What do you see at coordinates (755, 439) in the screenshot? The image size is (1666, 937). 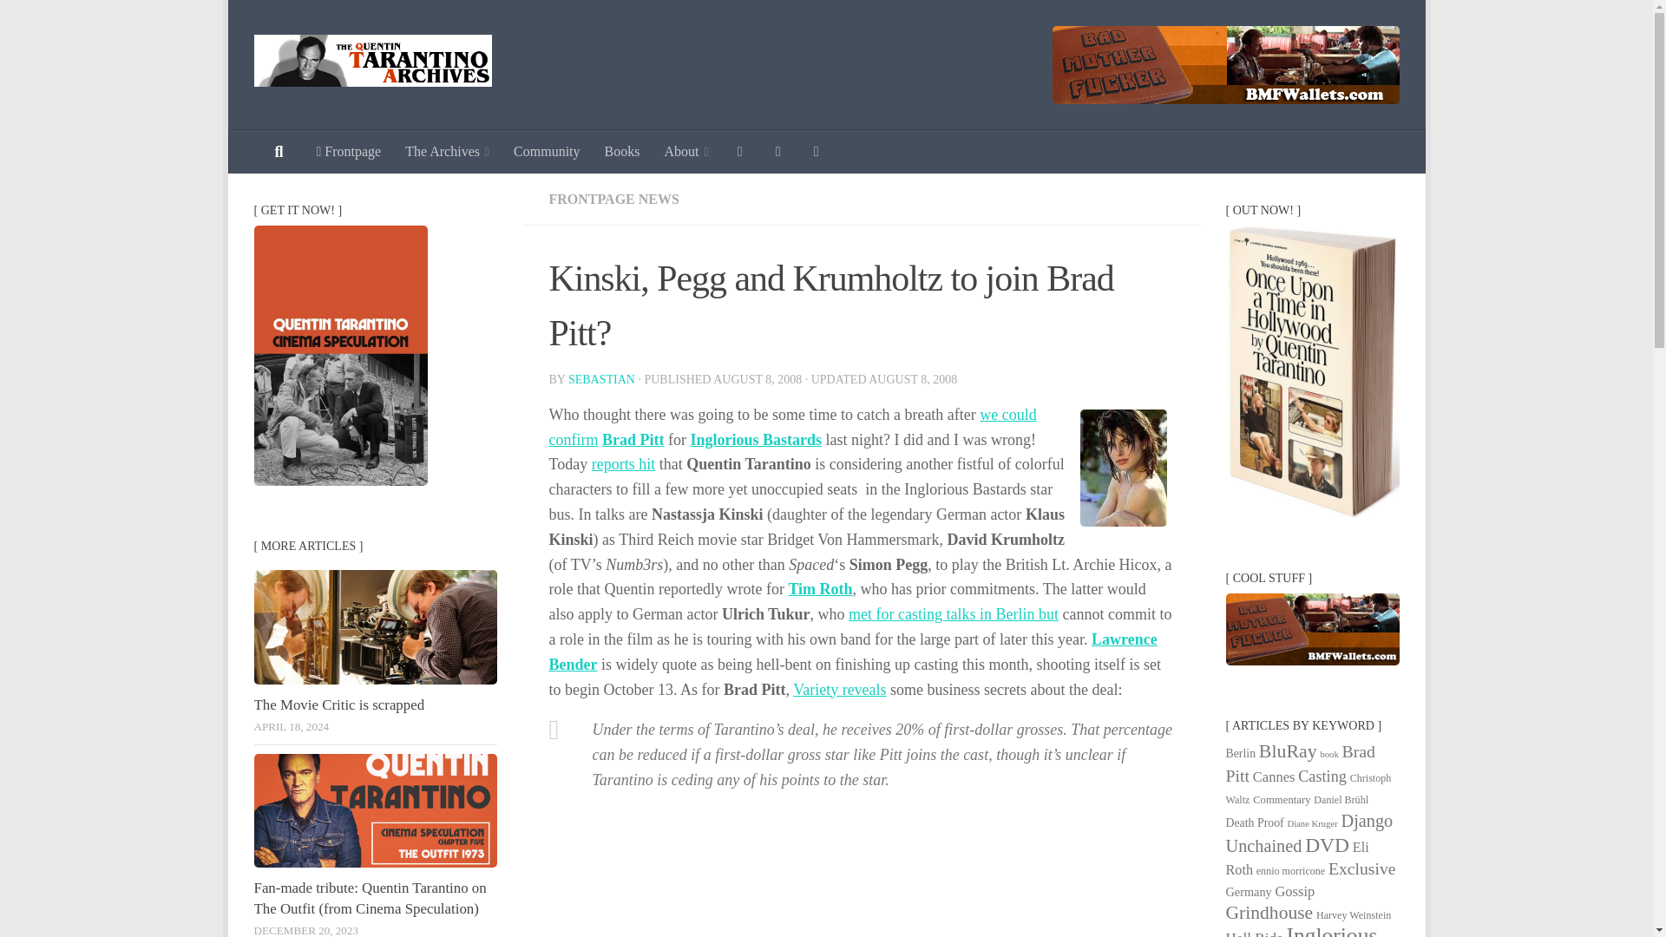 I see `Inglorious Bastards` at bounding box center [755, 439].